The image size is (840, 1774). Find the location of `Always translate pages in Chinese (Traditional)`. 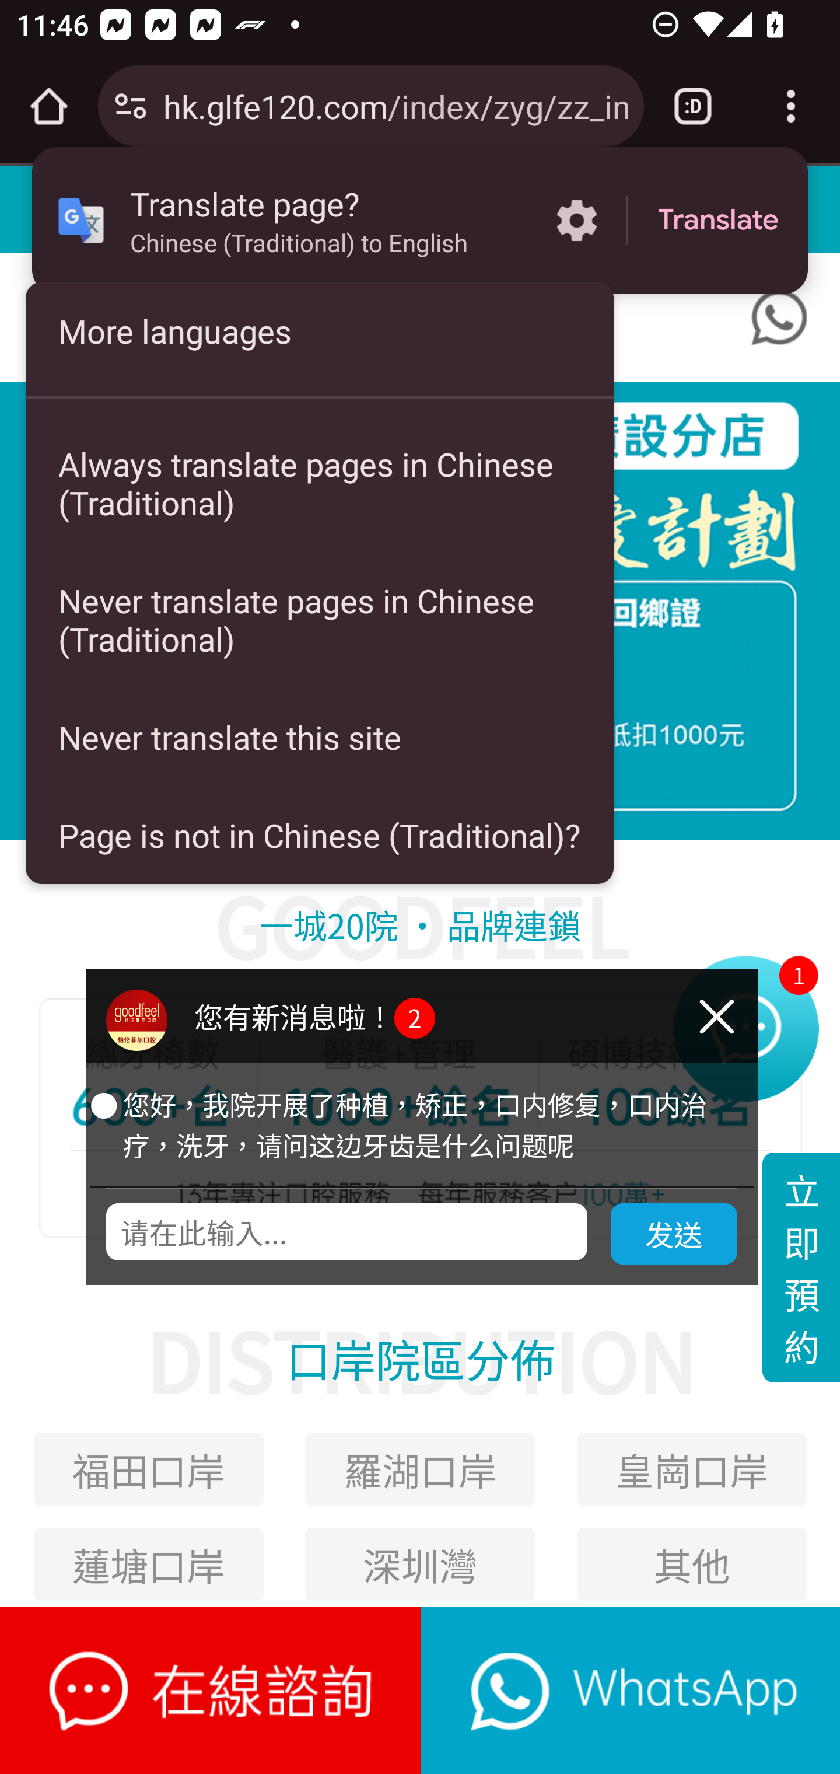

Always translate pages in Chinese (Traditional) is located at coordinates (320, 483).